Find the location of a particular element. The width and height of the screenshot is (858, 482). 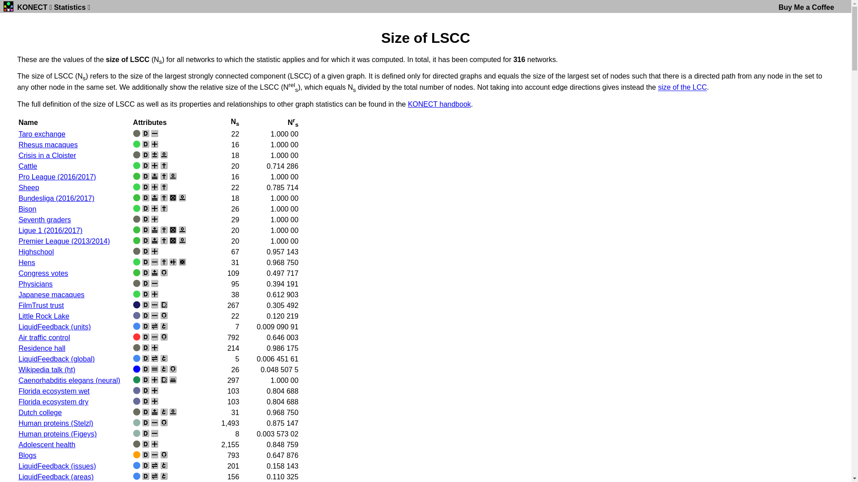

Unipartite, directed is located at coordinates (146, 219).